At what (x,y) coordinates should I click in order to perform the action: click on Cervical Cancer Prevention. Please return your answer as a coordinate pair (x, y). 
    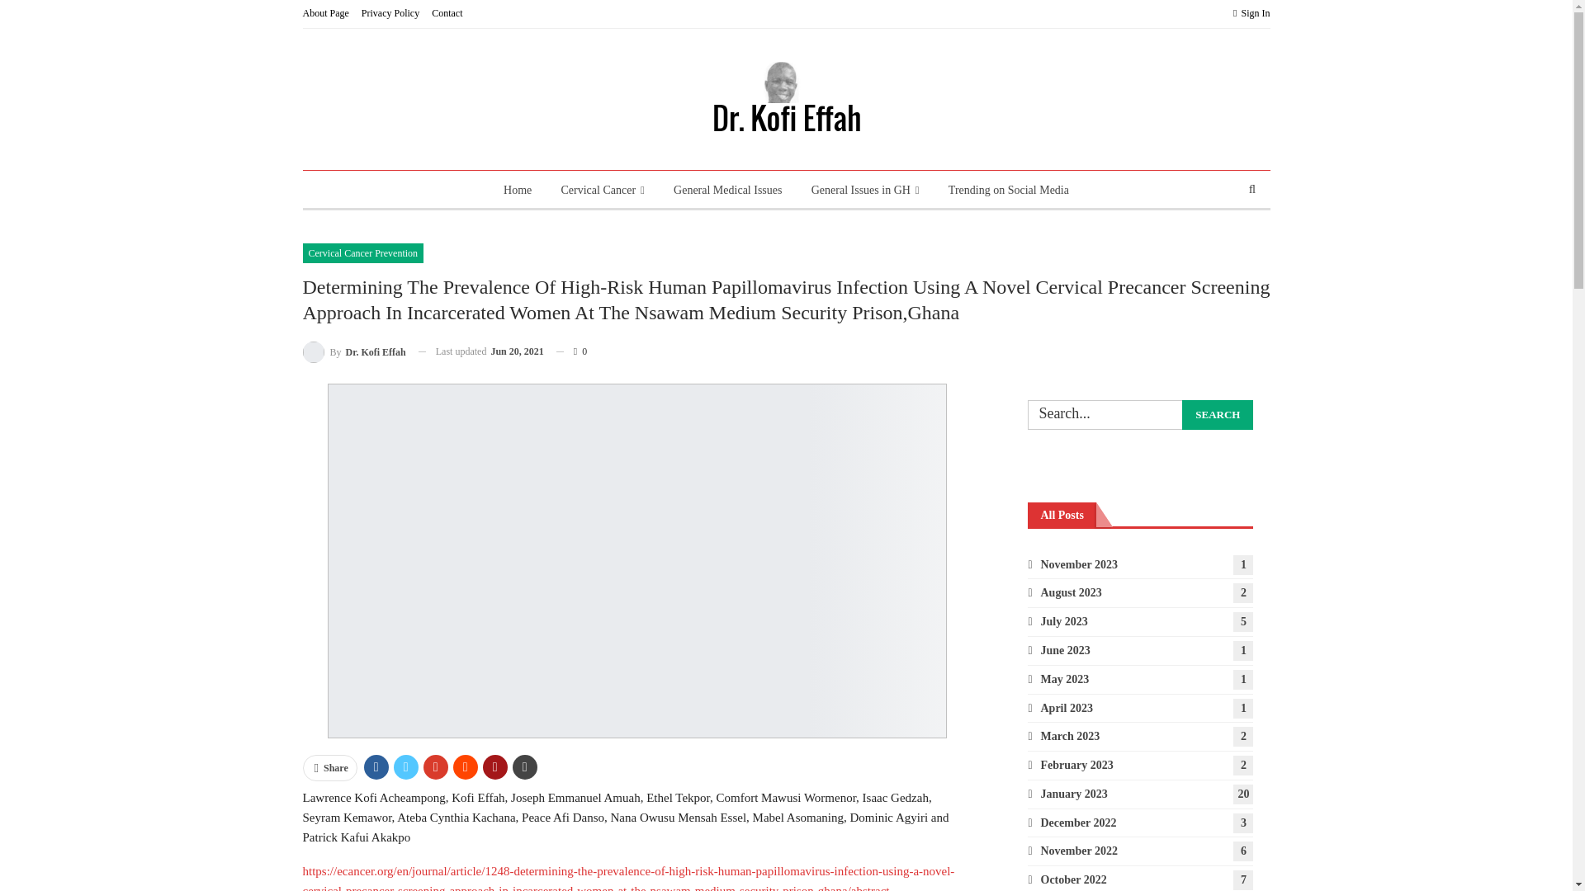
    Looking at the image, I should click on (362, 252).